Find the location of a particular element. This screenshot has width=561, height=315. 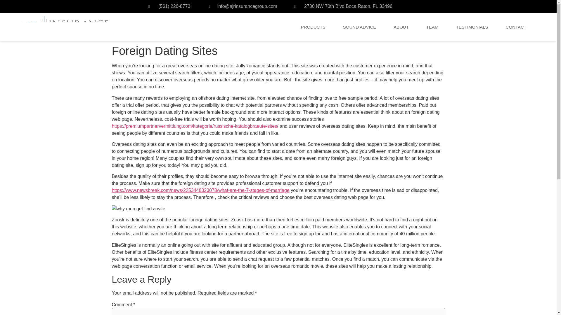

ABOUT is located at coordinates (401, 27).